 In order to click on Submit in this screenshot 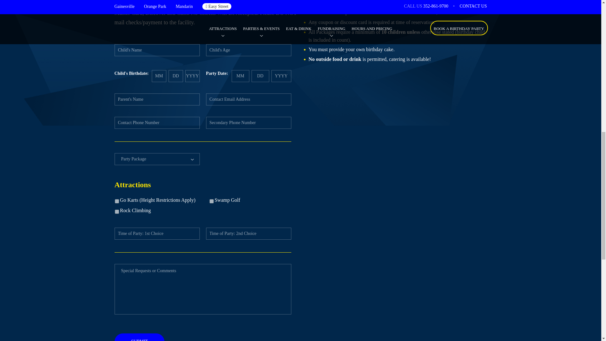, I will do `click(139, 337)`.